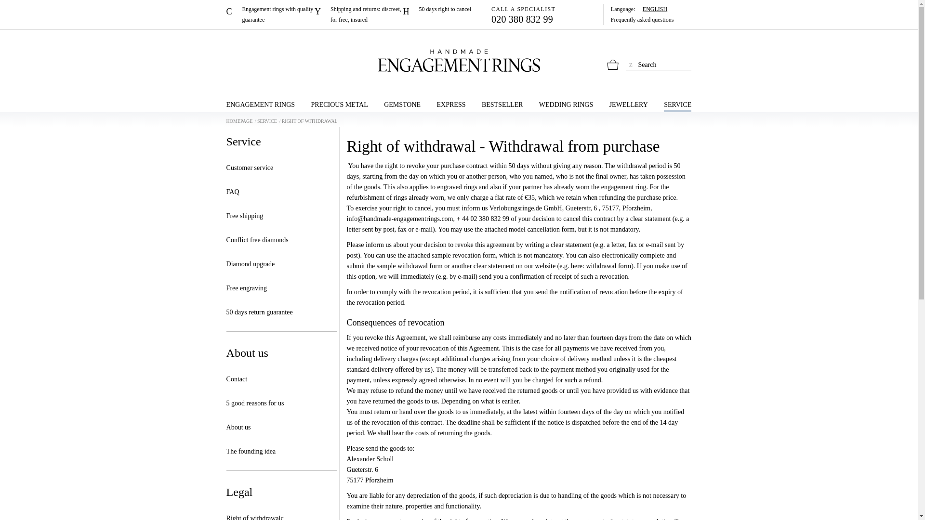  What do you see at coordinates (447, 9) in the screenshot?
I see `50 days right to cancel` at bounding box center [447, 9].